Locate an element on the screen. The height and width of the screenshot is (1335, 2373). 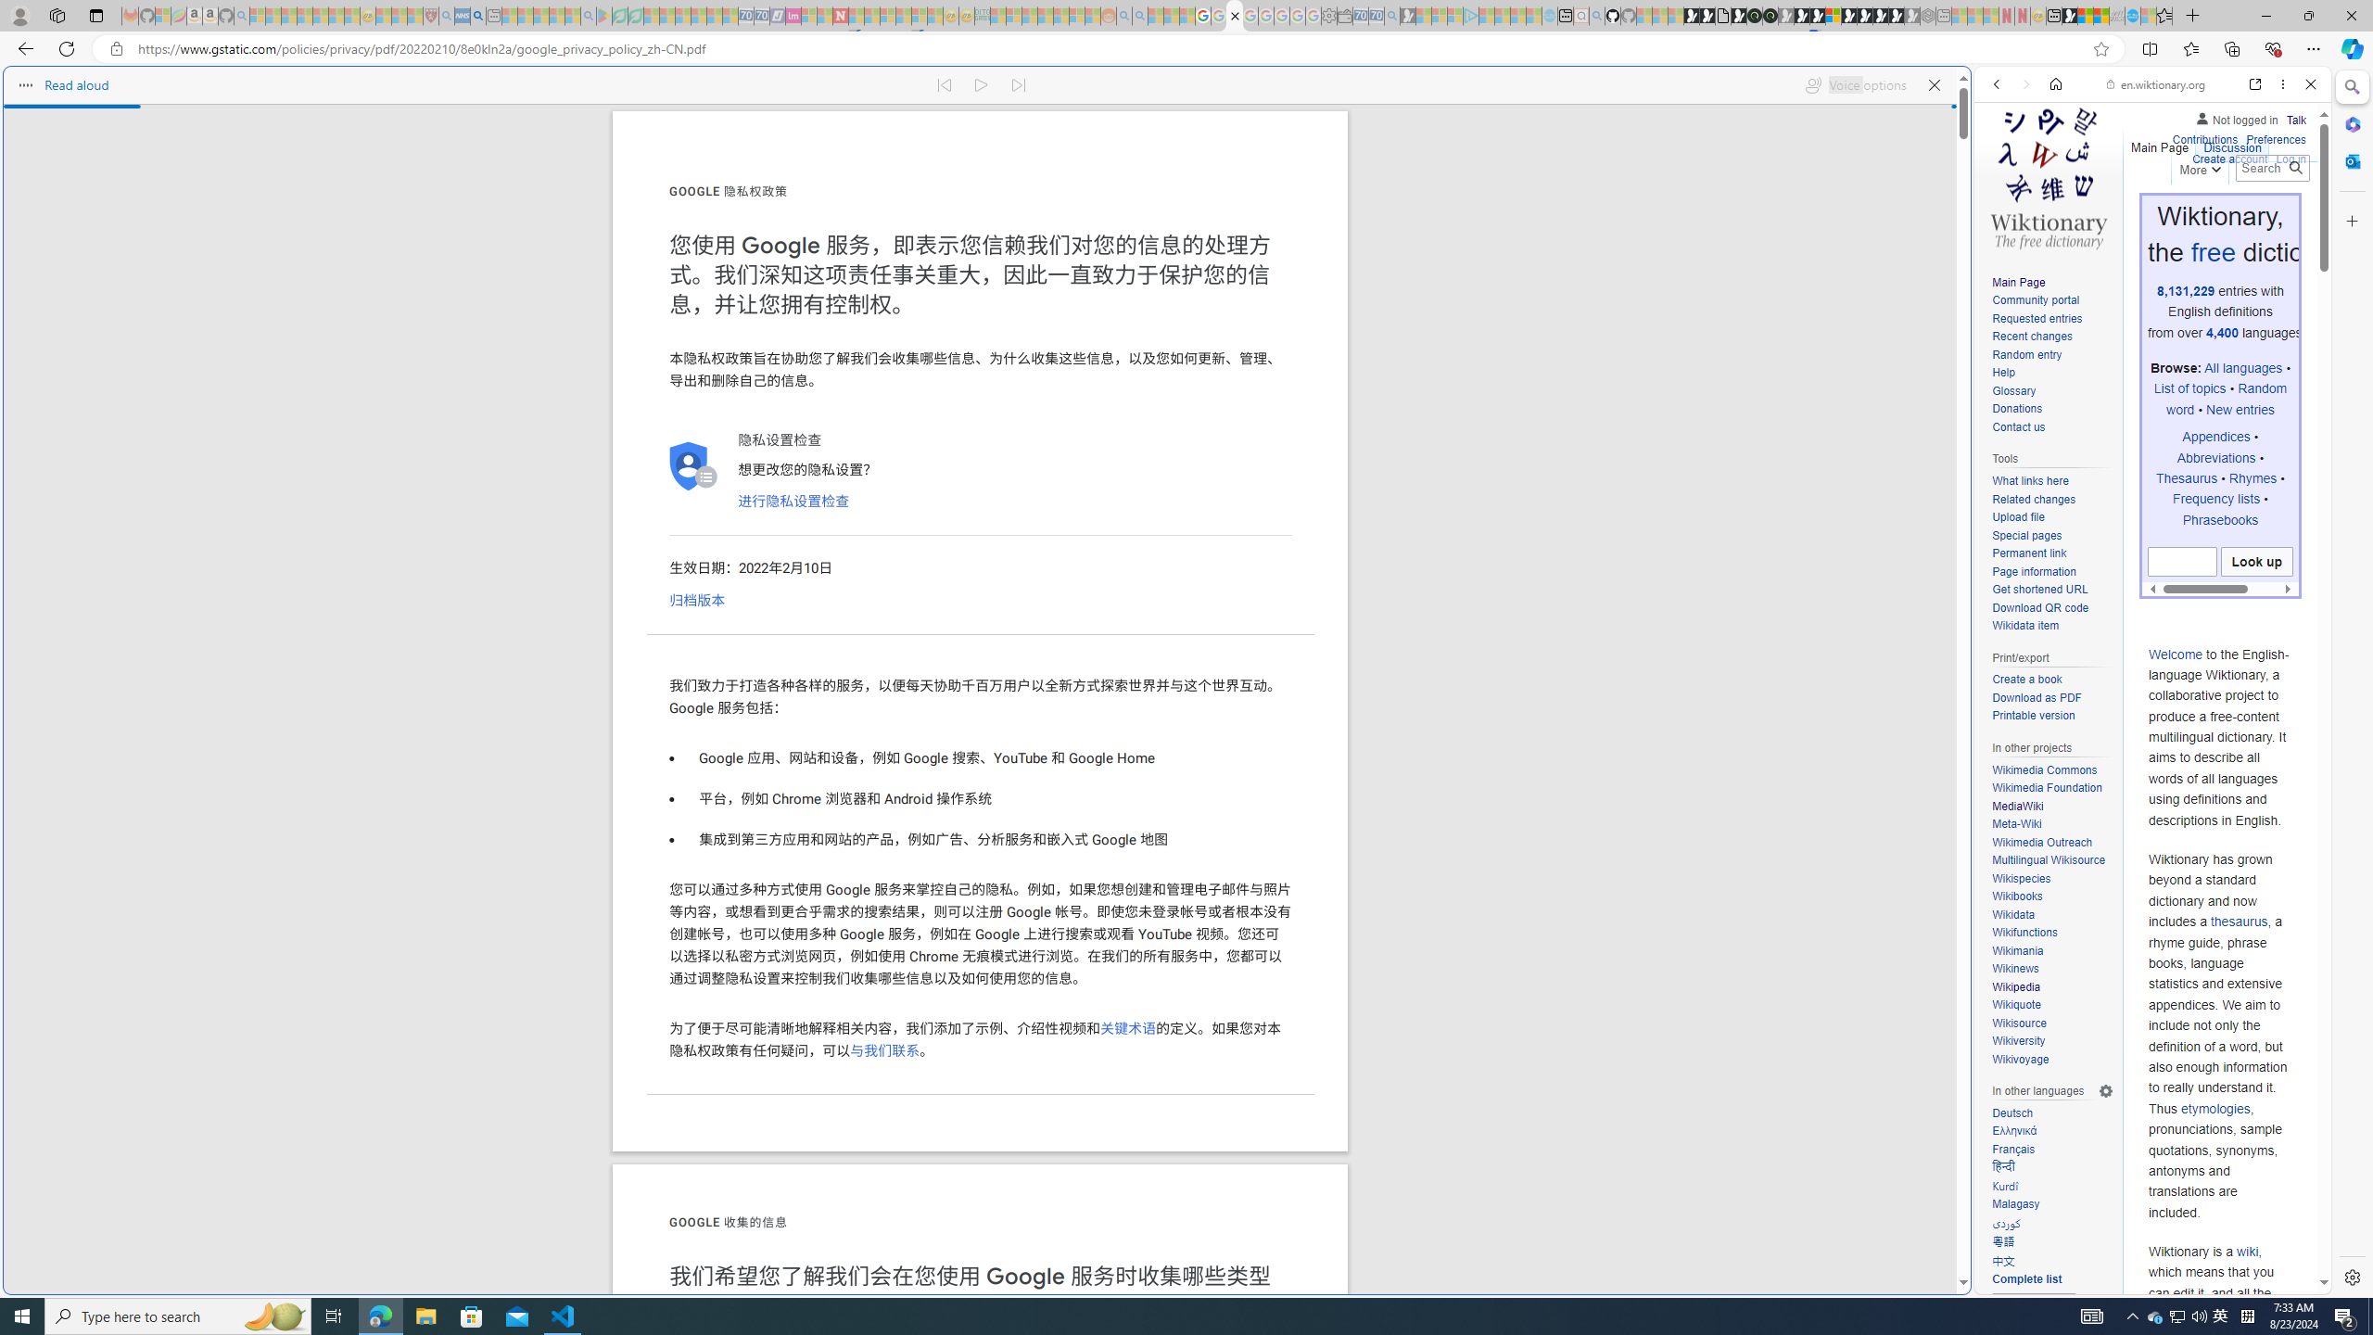
Meta-Wiki is located at coordinates (2052, 825).